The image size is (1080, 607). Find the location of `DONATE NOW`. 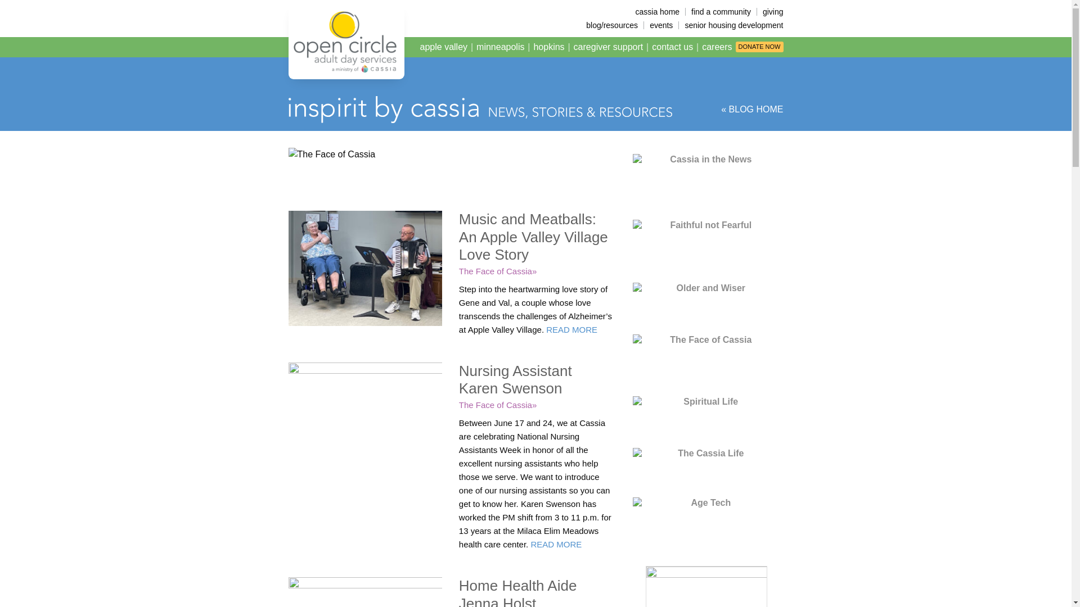

DONATE NOW is located at coordinates (759, 47).